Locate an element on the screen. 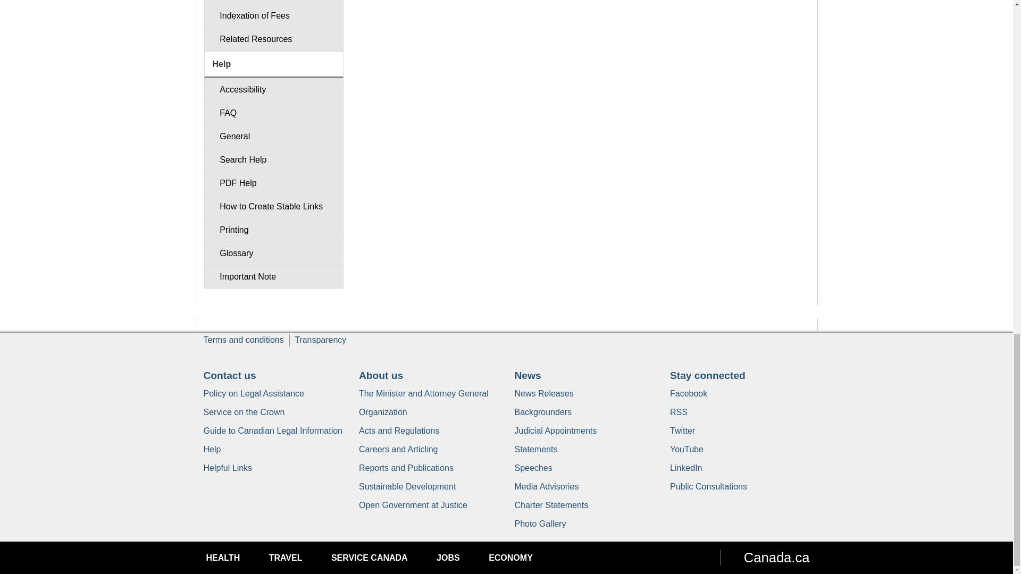 The width and height of the screenshot is (1021, 574). Helpful links is located at coordinates (228, 468).